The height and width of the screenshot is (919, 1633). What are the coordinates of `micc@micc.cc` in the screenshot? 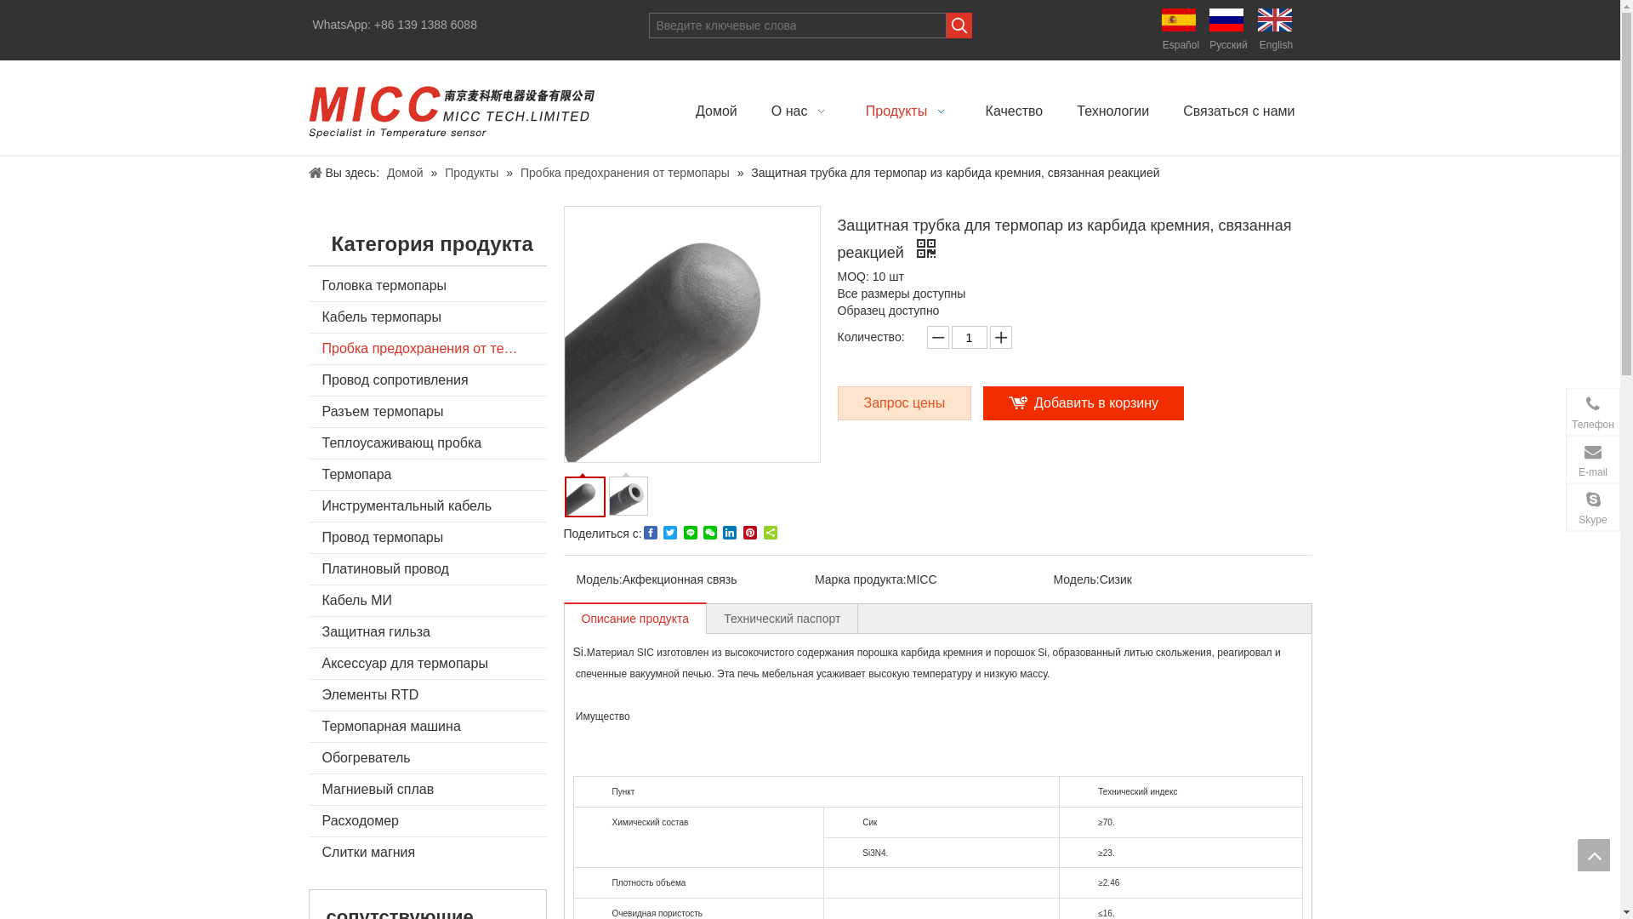 It's located at (1480, 474).